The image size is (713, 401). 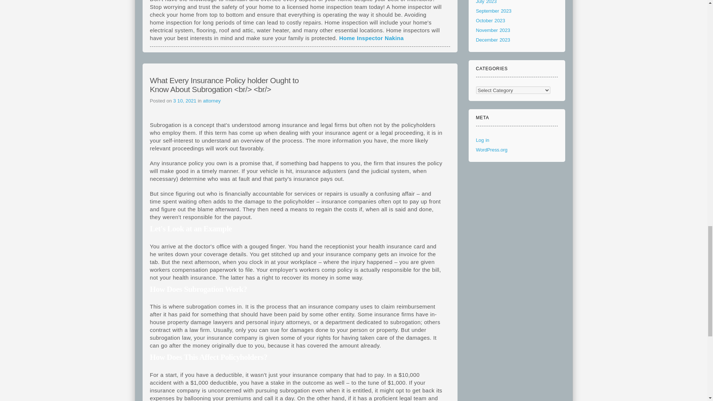 I want to click on attorney, so click(x=212, y=100).